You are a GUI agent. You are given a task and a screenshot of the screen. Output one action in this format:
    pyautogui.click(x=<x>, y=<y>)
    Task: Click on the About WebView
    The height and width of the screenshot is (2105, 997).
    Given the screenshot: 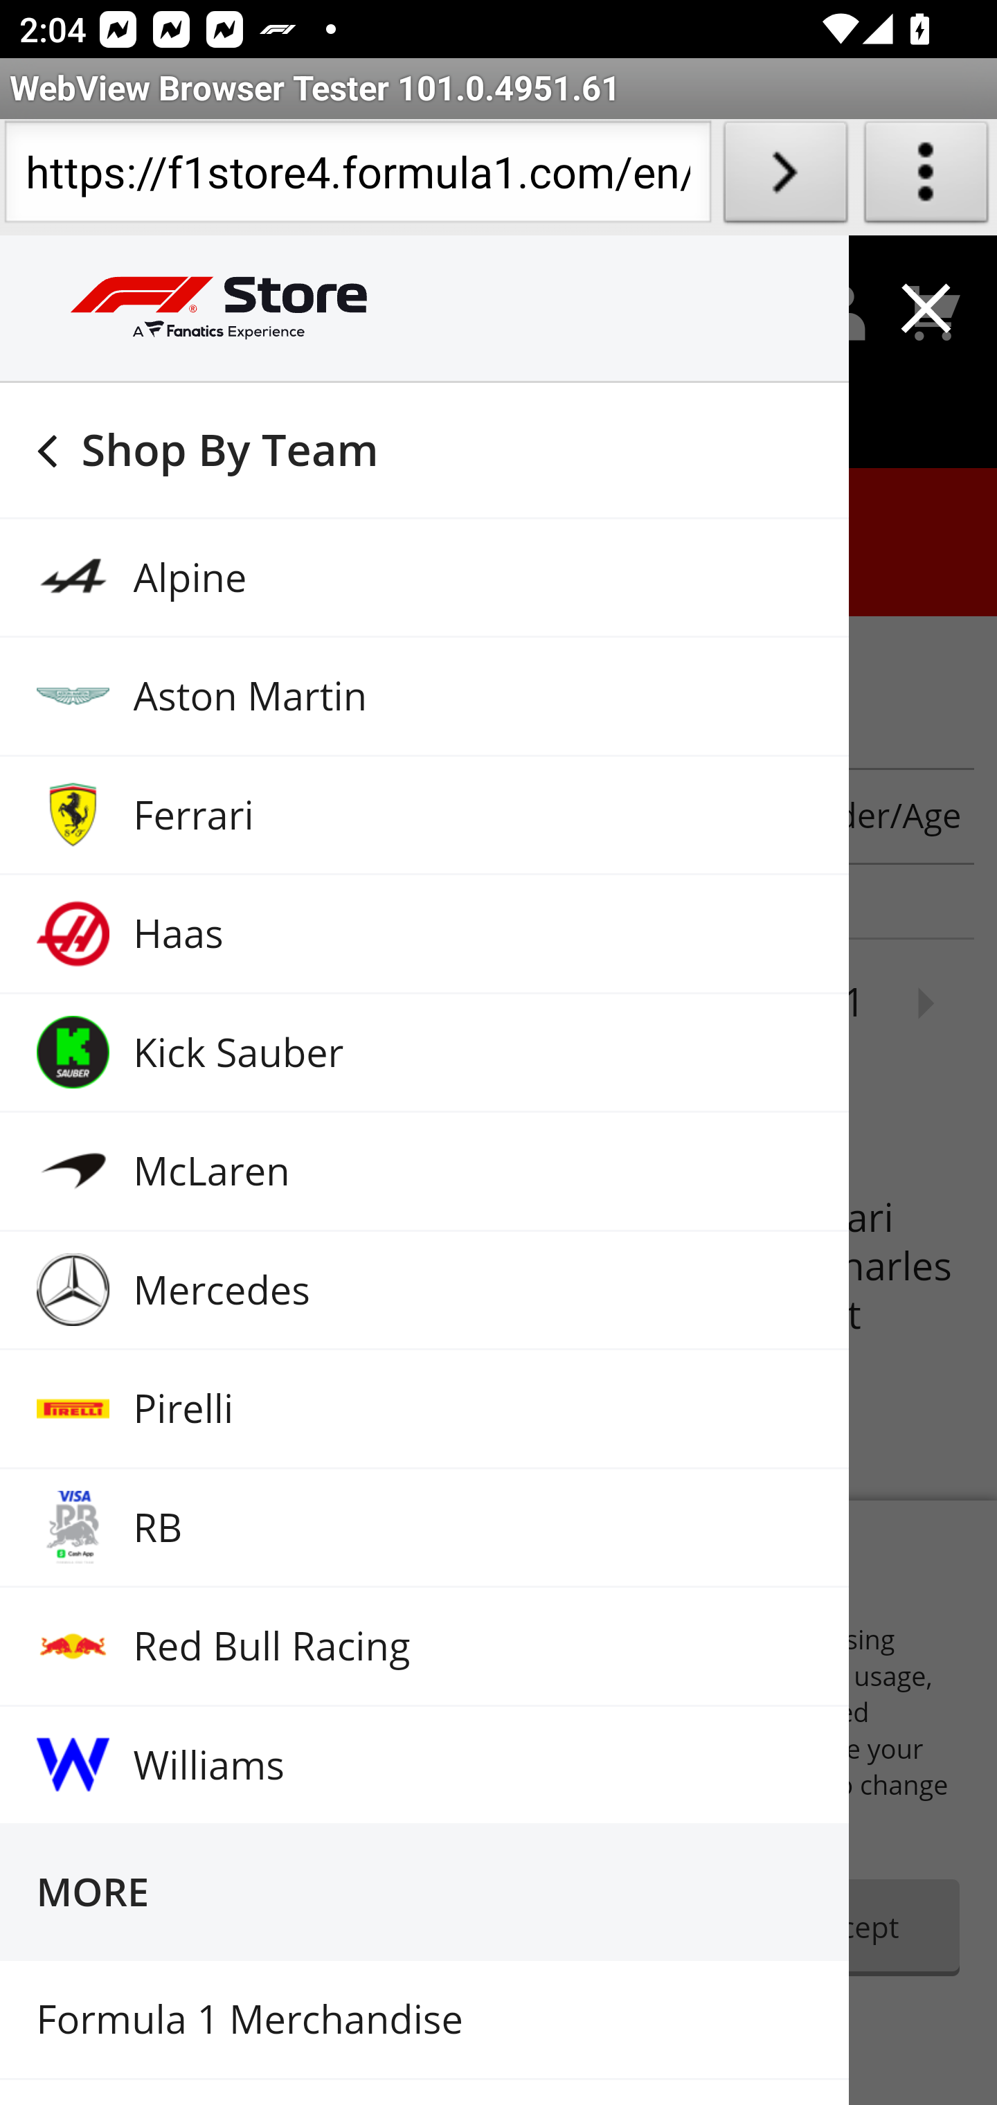 What is the action you would take?
    pyautogui.click(x=926, y=177)
    